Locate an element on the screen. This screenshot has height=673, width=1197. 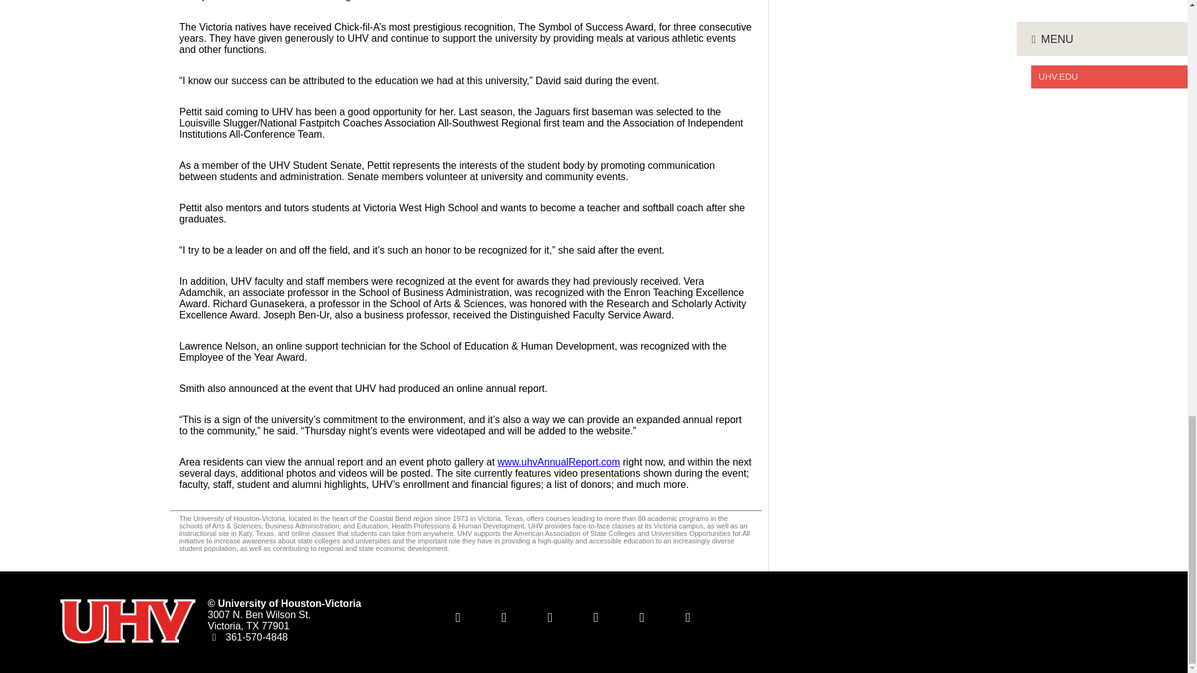
Twitter is located at coordinates (458, 617).